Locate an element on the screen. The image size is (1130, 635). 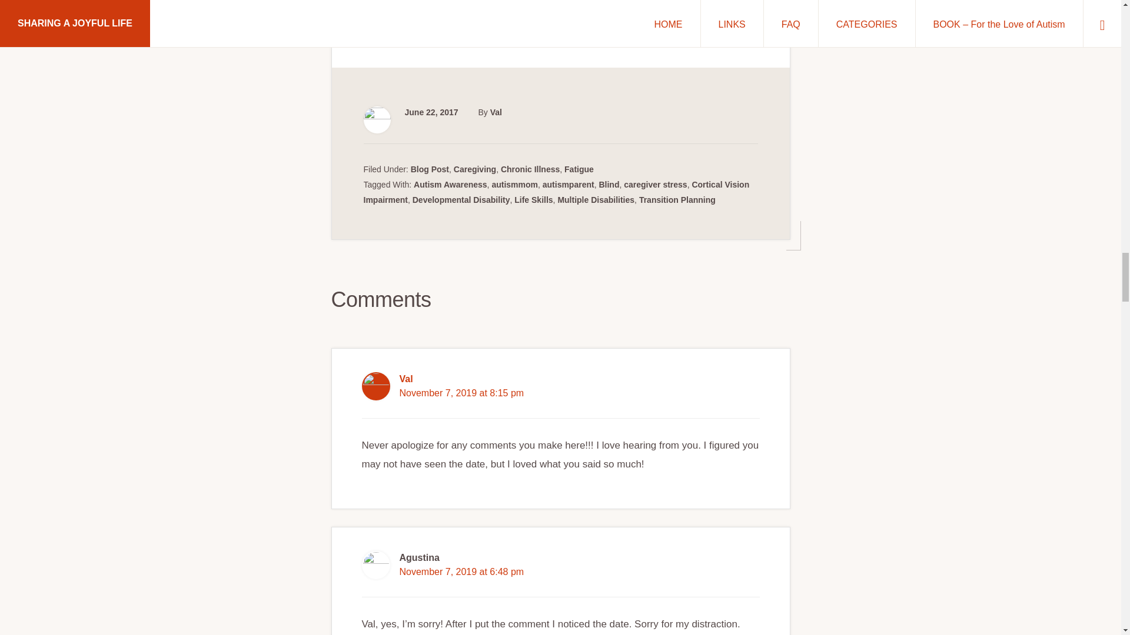
caregiver stress is located at coordinates (655, 184).